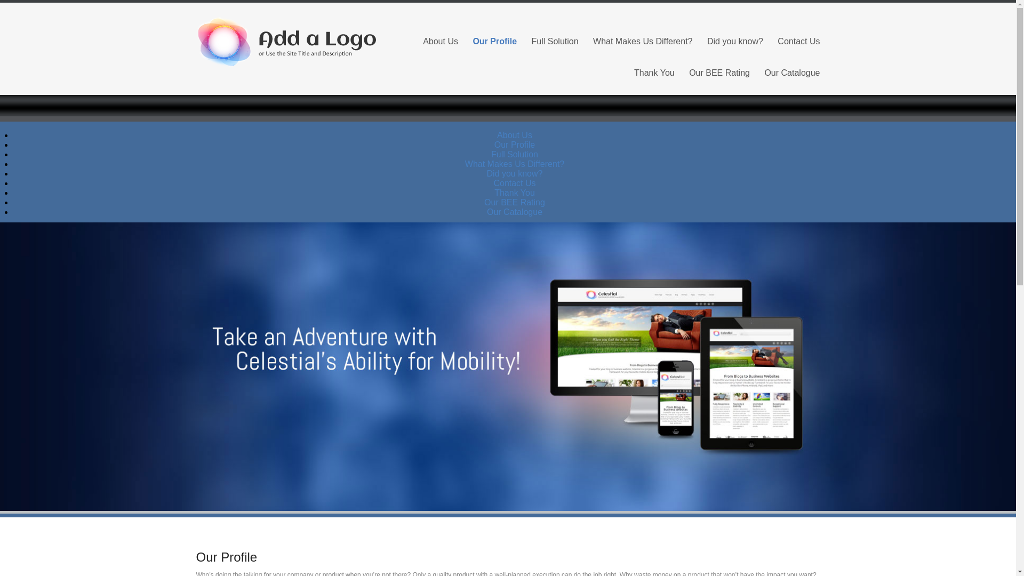 Image resolution: width=1024 pixels, height=576 pixels. What do you see at coordinates (515, 173) in the screenshot?
I see `Did you know?` at bounding box center [515, 173].